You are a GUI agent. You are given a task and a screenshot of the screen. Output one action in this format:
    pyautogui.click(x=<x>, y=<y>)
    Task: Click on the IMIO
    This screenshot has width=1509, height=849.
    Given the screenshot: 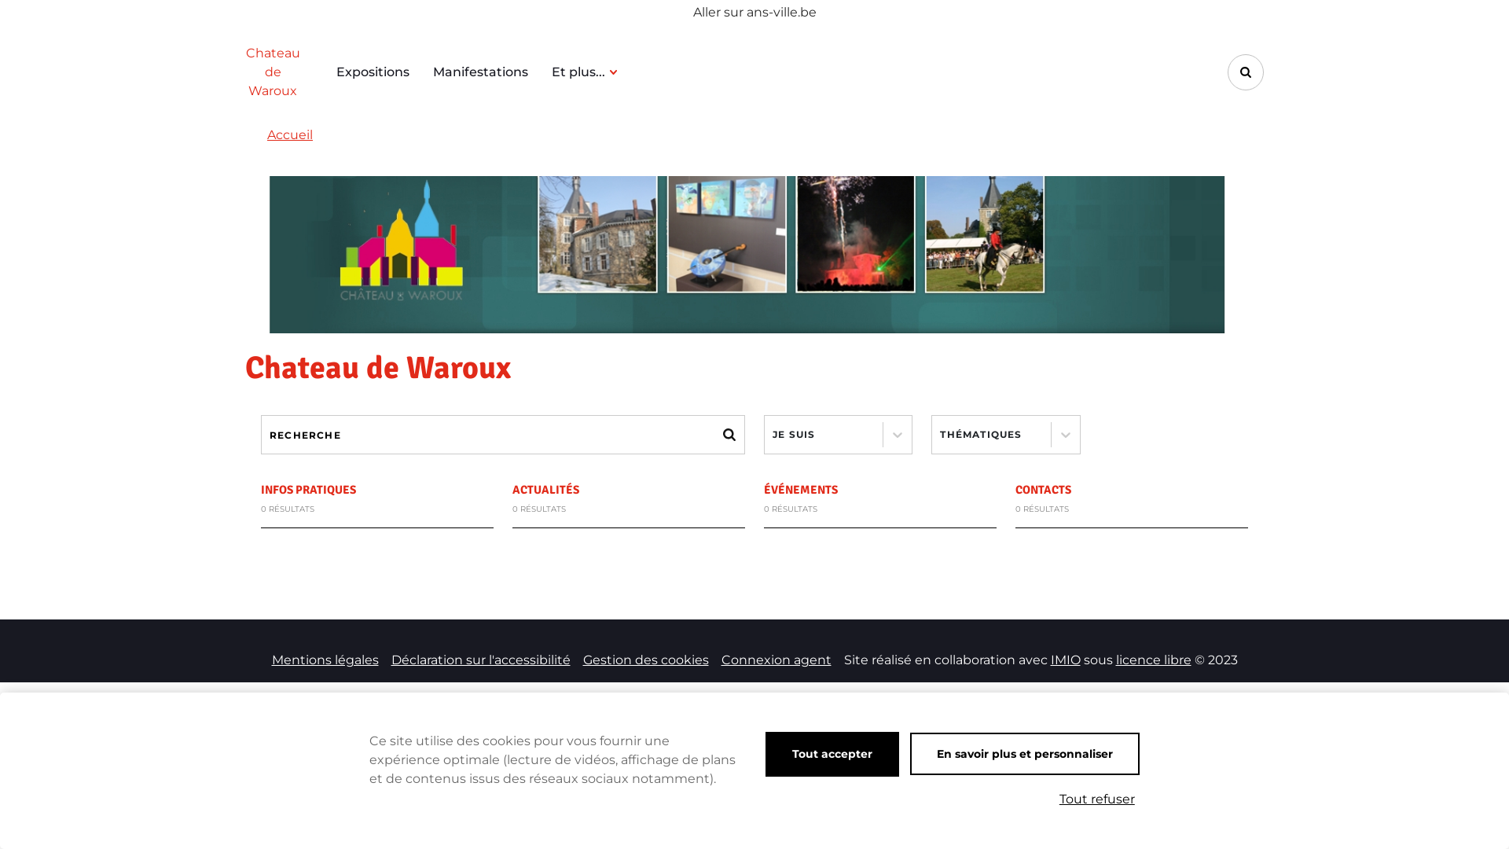 What is the action you would take?
    pyautogui.click(x=1065, y=660)
    